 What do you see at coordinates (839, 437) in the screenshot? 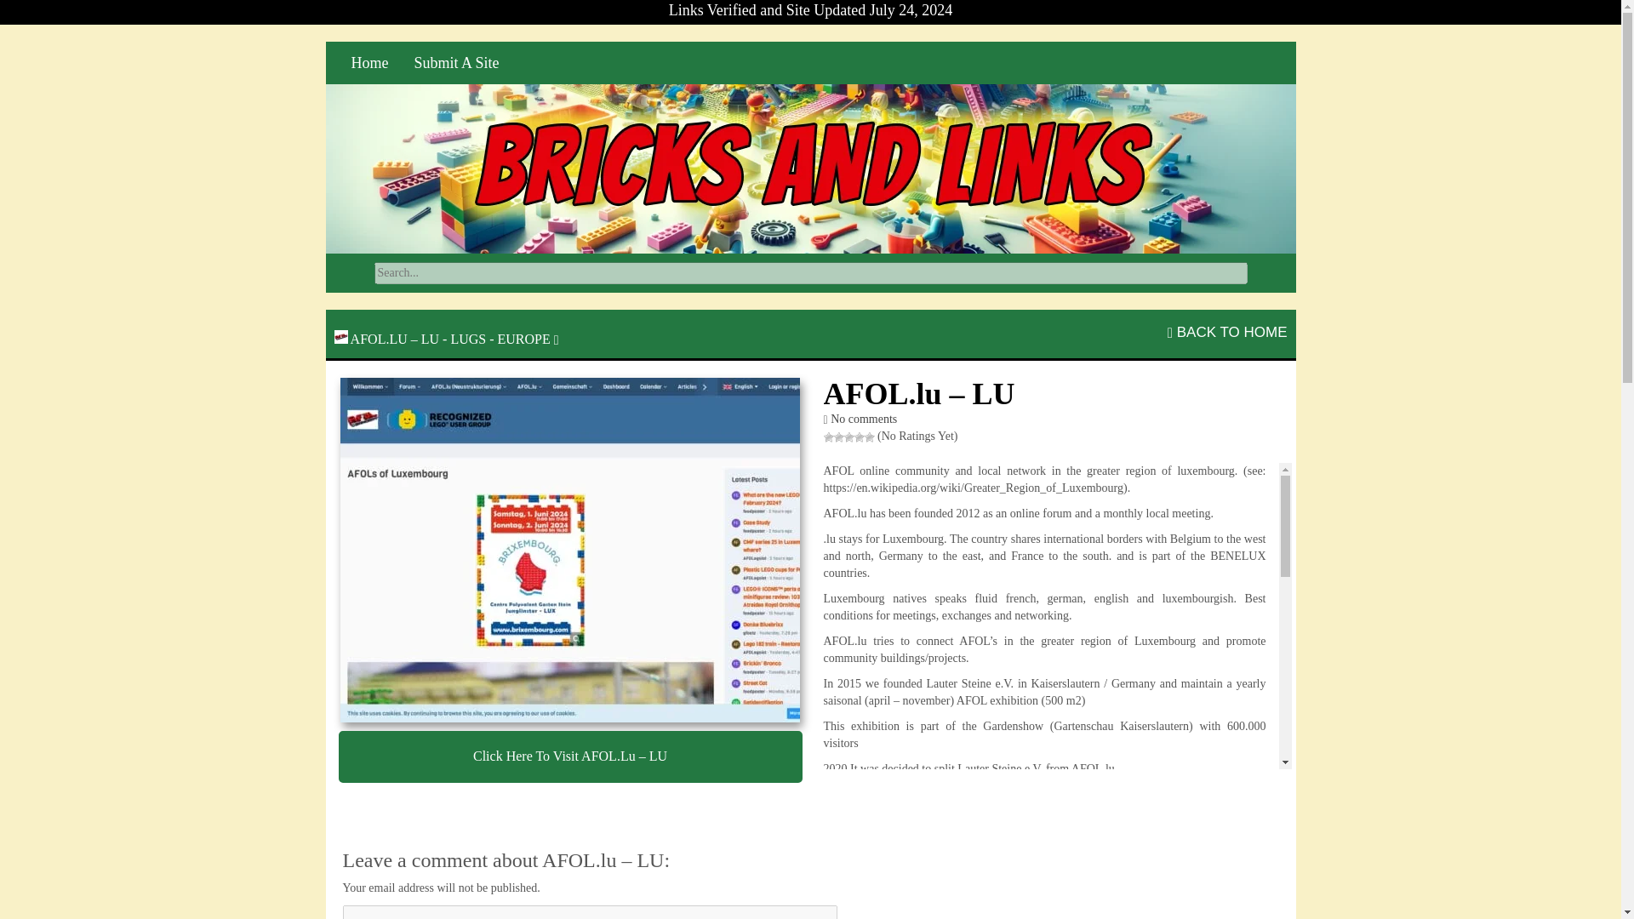
I see `2 Stars` at bounding box center [839, 437].